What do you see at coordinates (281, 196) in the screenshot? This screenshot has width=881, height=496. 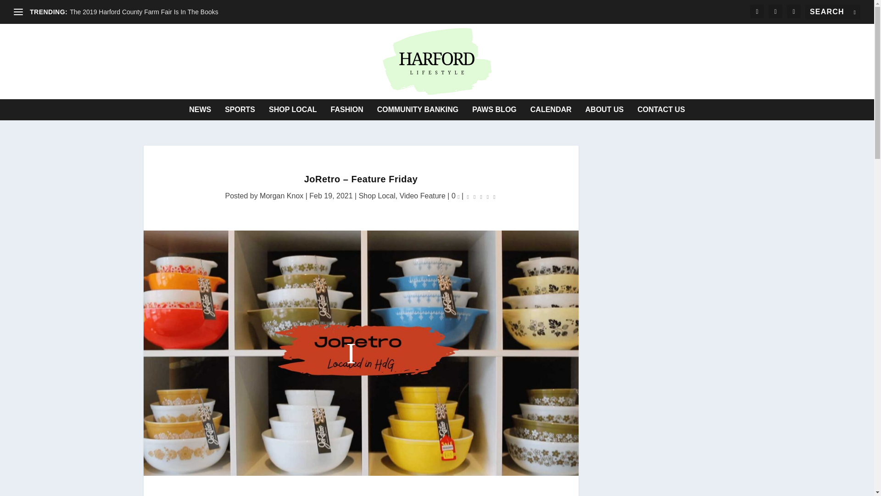 I see `Morgan Knox` at bounding box center [281, 196].